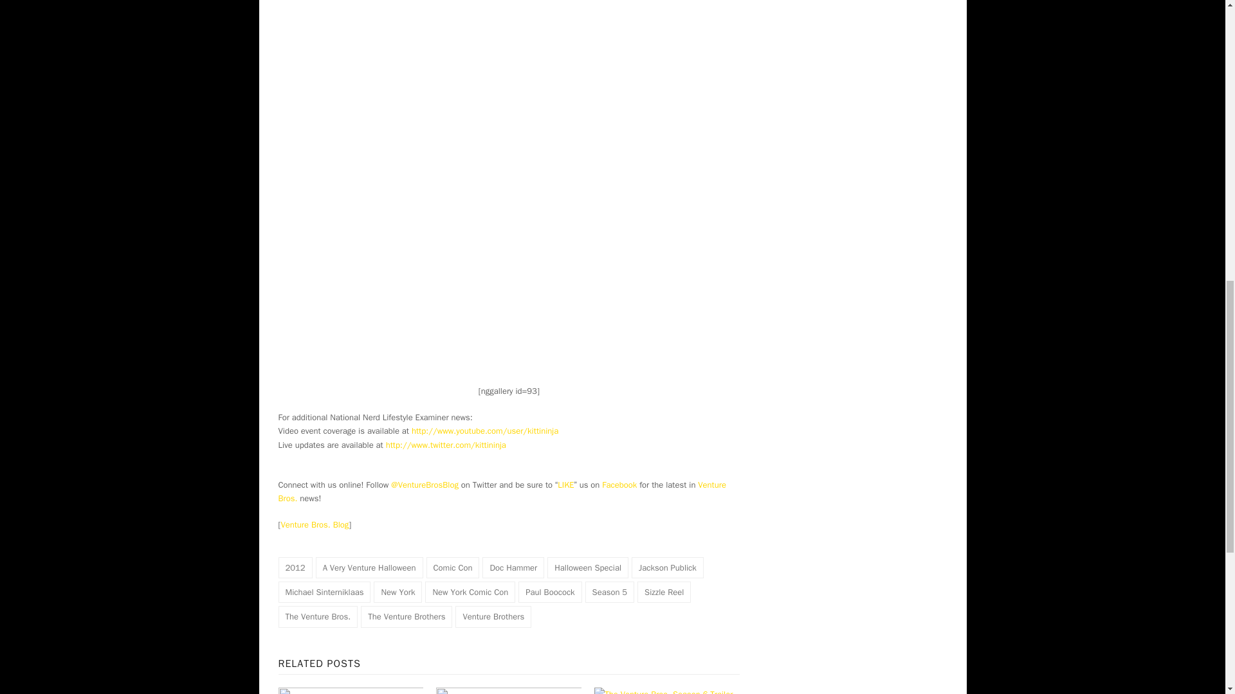 This screenshot has width=1235, height=694. What do you see at coordinates (324, 592) in the screenshot?
I see `Michael Sinterniklaas` at bounding box center [324, 592].